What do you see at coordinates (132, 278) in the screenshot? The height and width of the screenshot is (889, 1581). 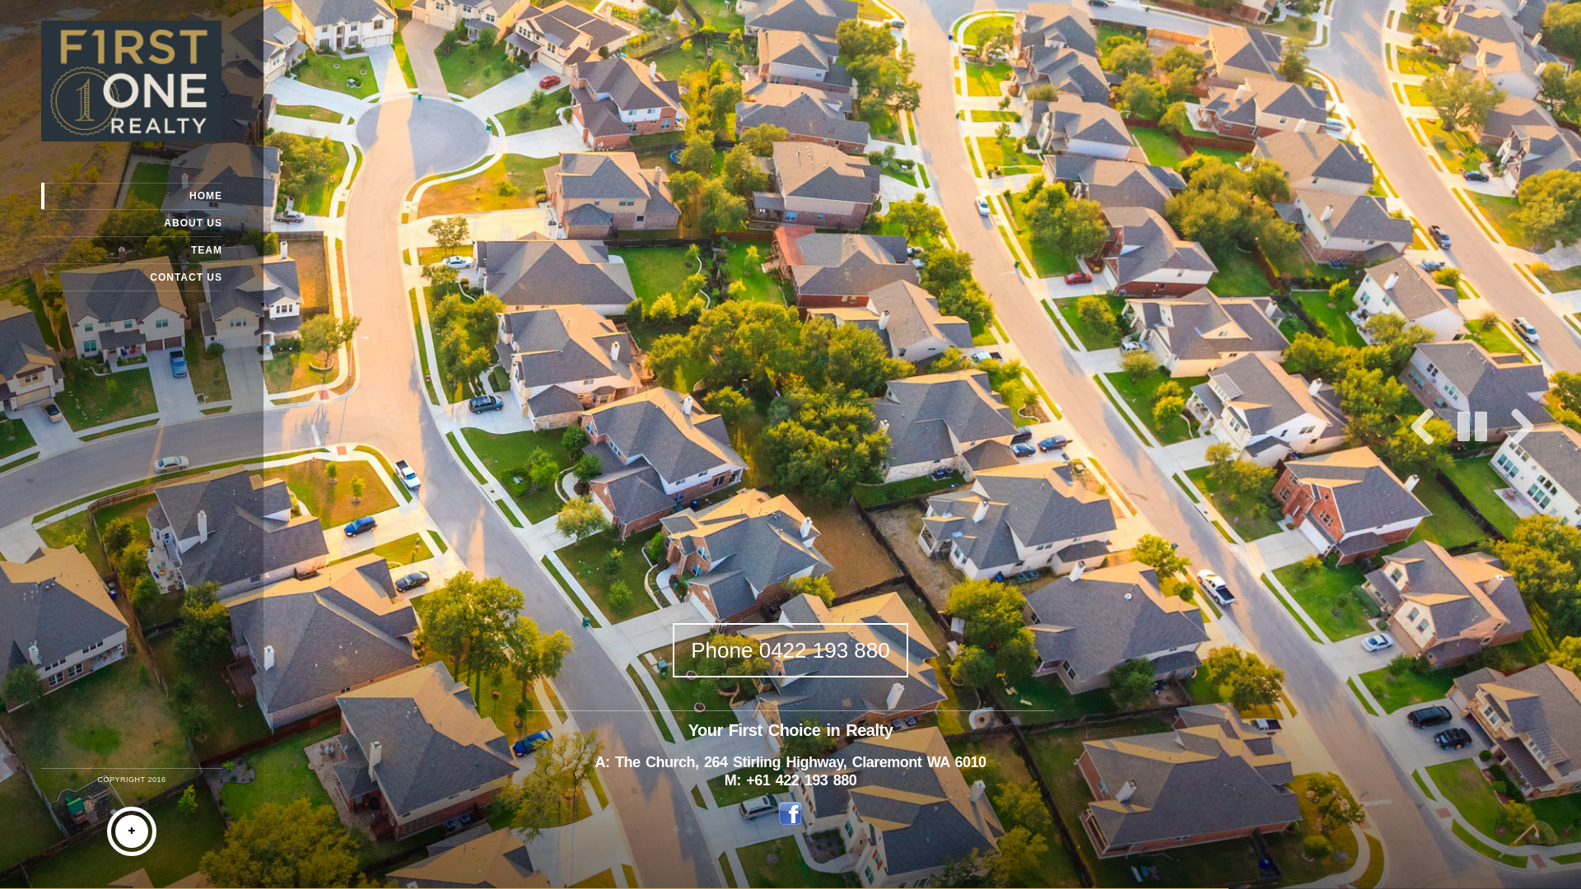 I see `CONTACT US` at bounding box center [132, 278].